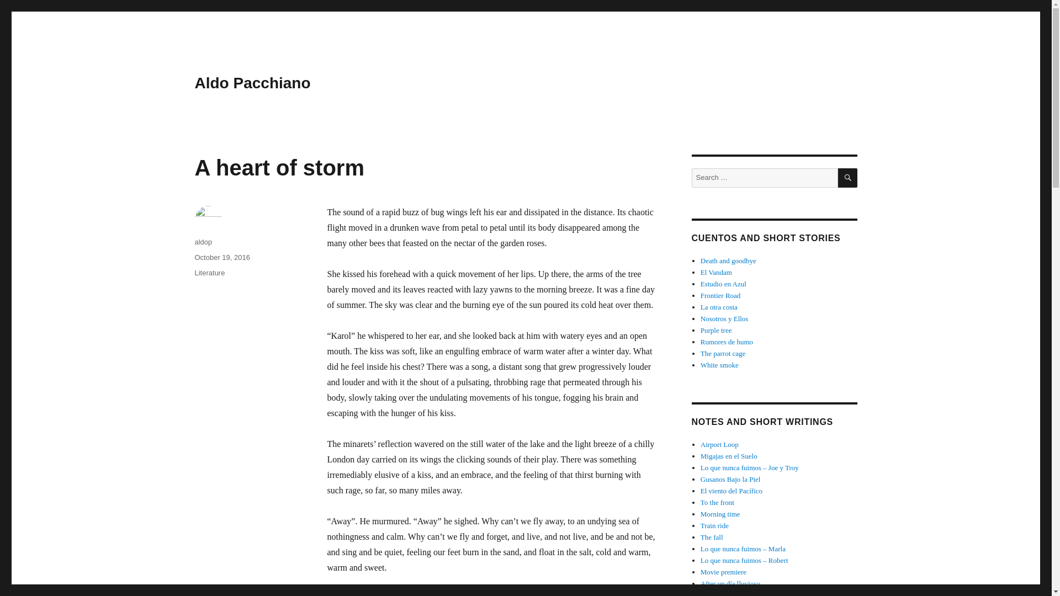  Describe the element at coordinates (720, 365) in the screenshot. I see `White smoke` at that location.